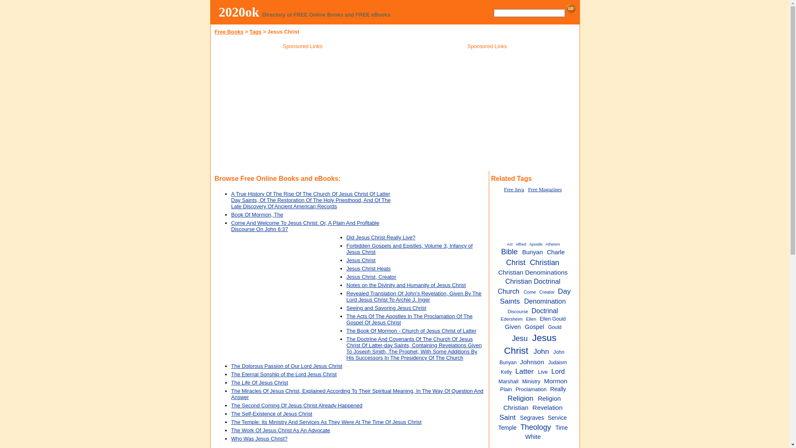 Image resolution: width=796 pixels, height=448 pixels. Describe the element at coordinates (510, 382) in the screenshot. I see `Marshall` at that location.